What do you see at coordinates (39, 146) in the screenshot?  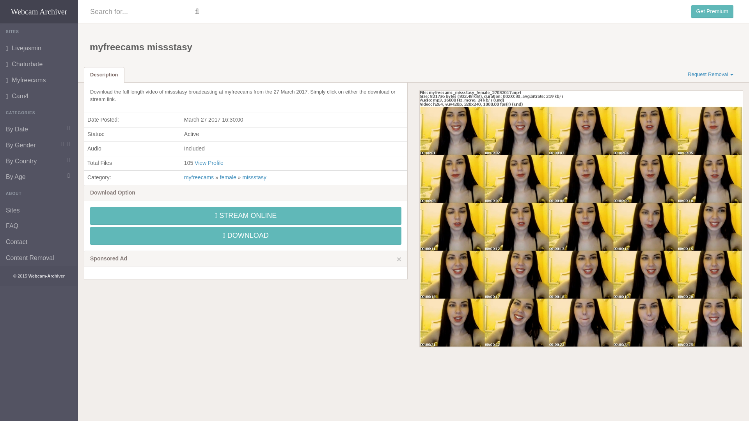 I see `By Gender` at bounding box center [39, 146].